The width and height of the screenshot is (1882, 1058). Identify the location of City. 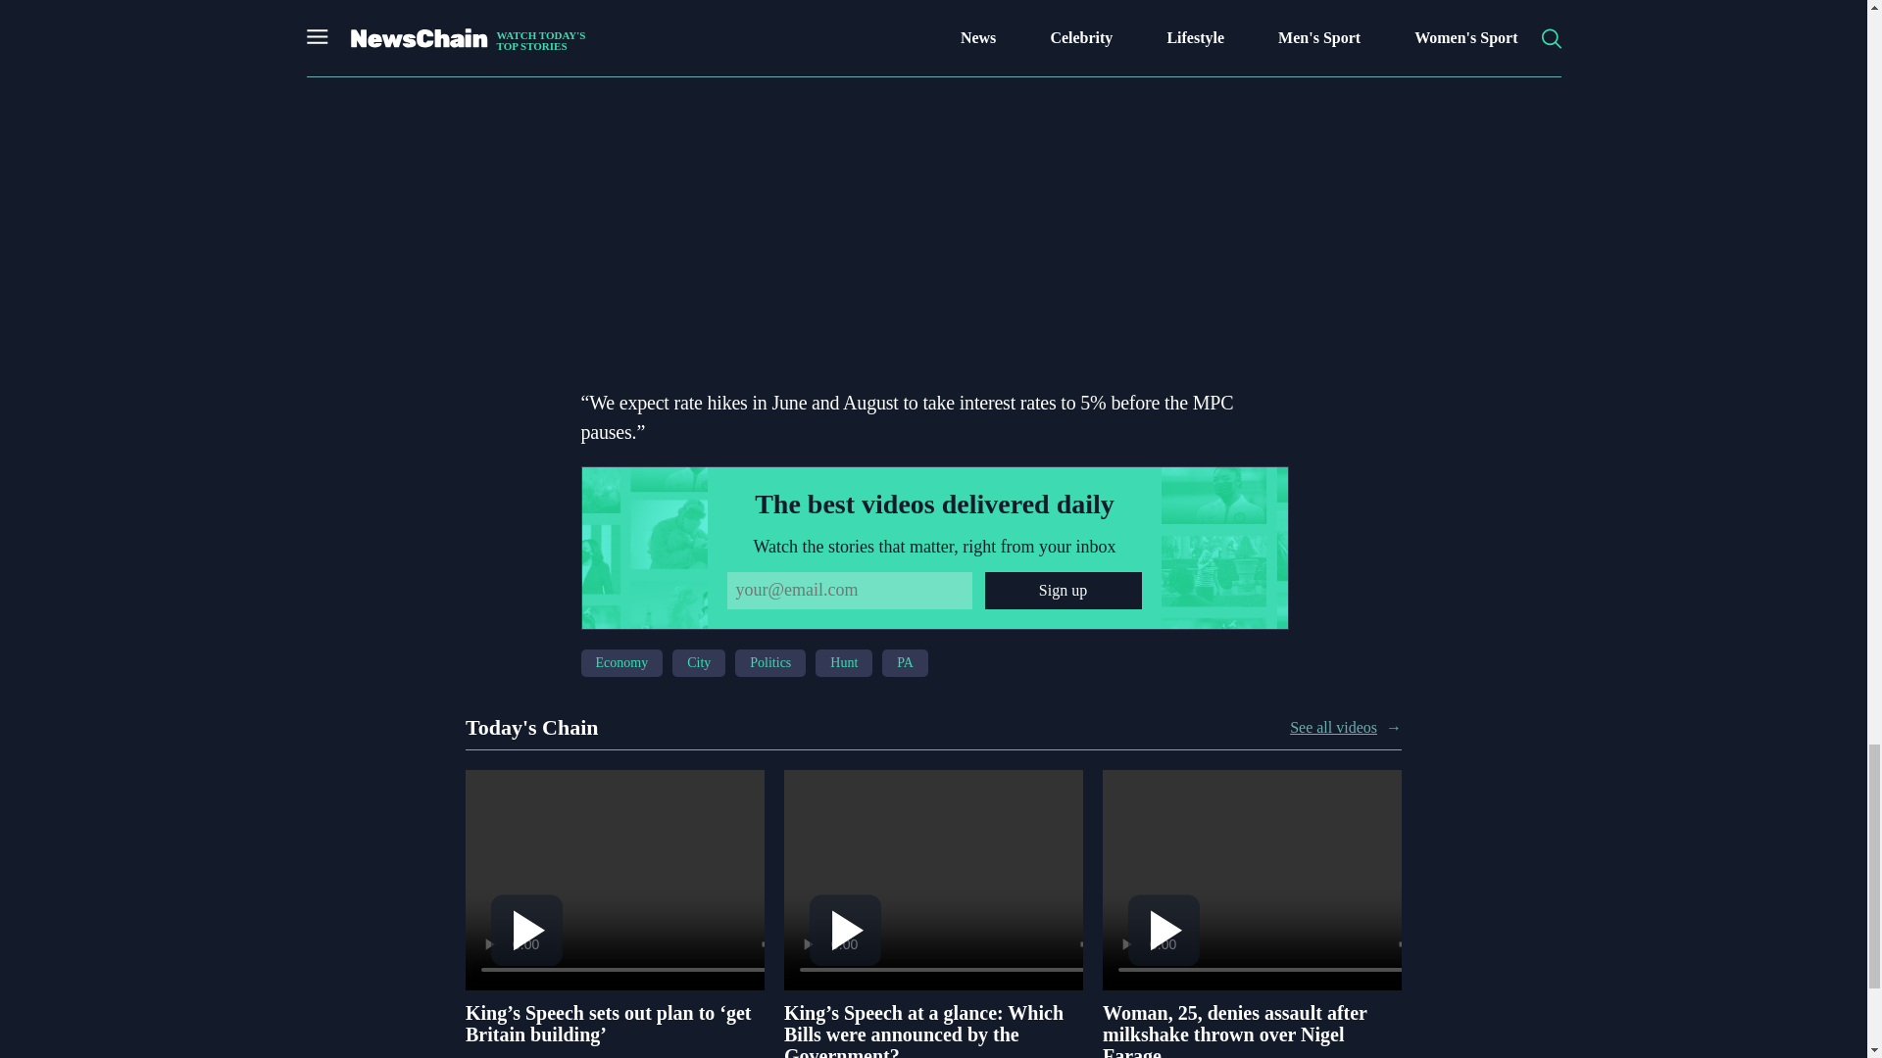
(698, 663).